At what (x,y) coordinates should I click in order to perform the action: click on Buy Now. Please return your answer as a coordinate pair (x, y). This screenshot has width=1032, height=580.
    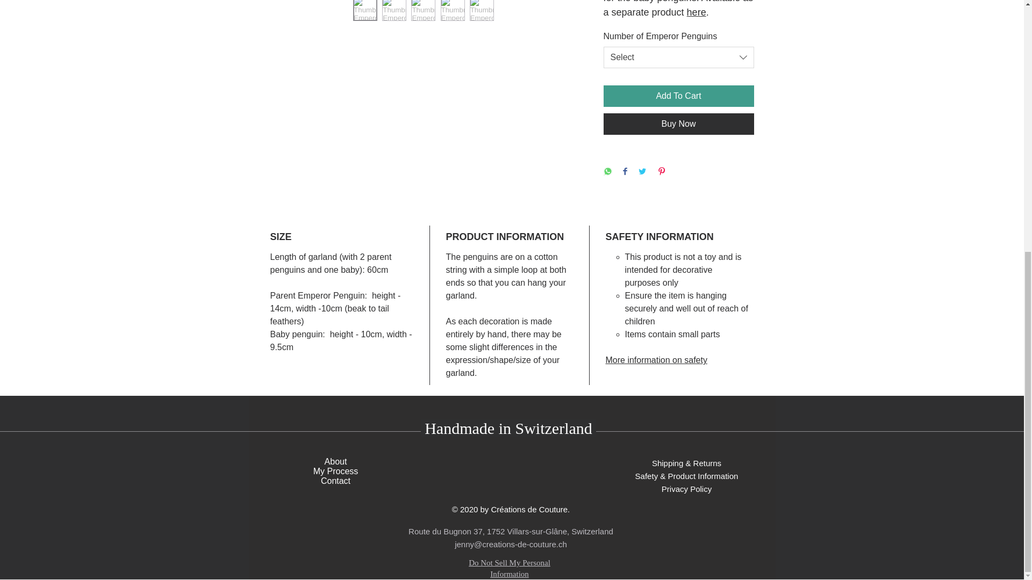
    Looking at the image, I should click on (678, 124).